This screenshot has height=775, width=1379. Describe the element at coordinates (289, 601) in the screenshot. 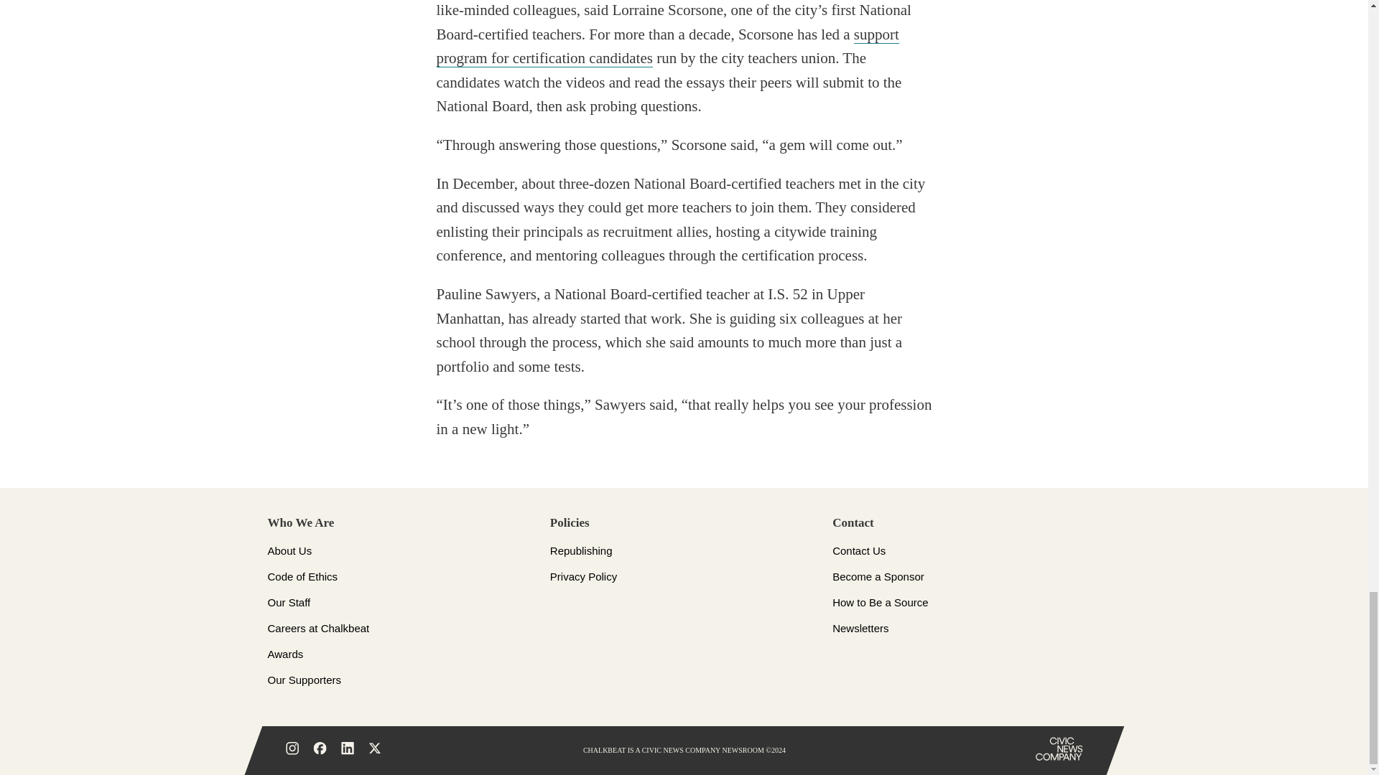

I see `Our Staff` at that location.